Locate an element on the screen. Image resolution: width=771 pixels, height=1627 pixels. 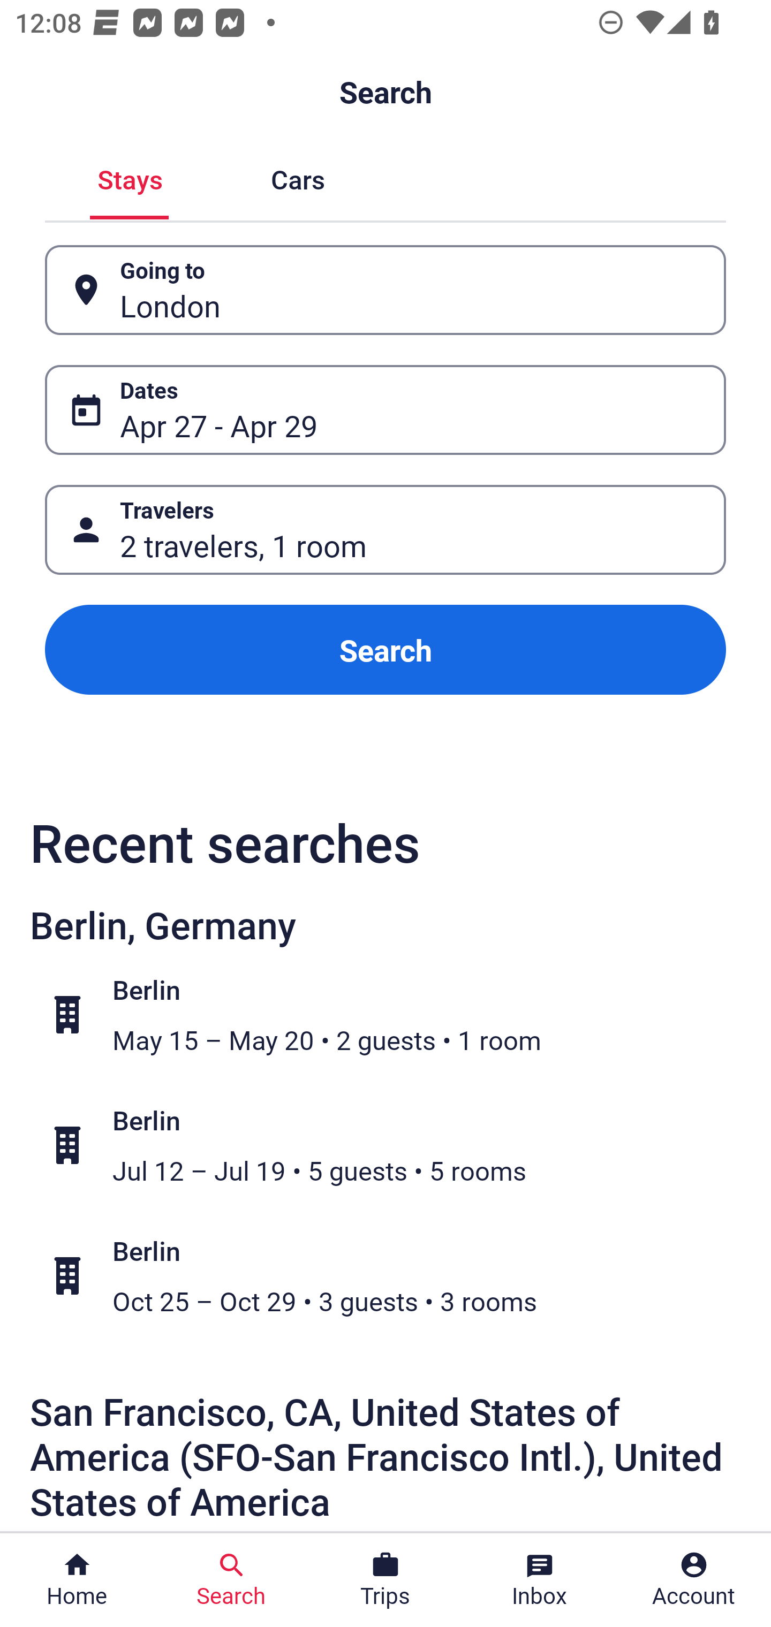
Inbox Inbox Button is located at coordinates (540, 1580).